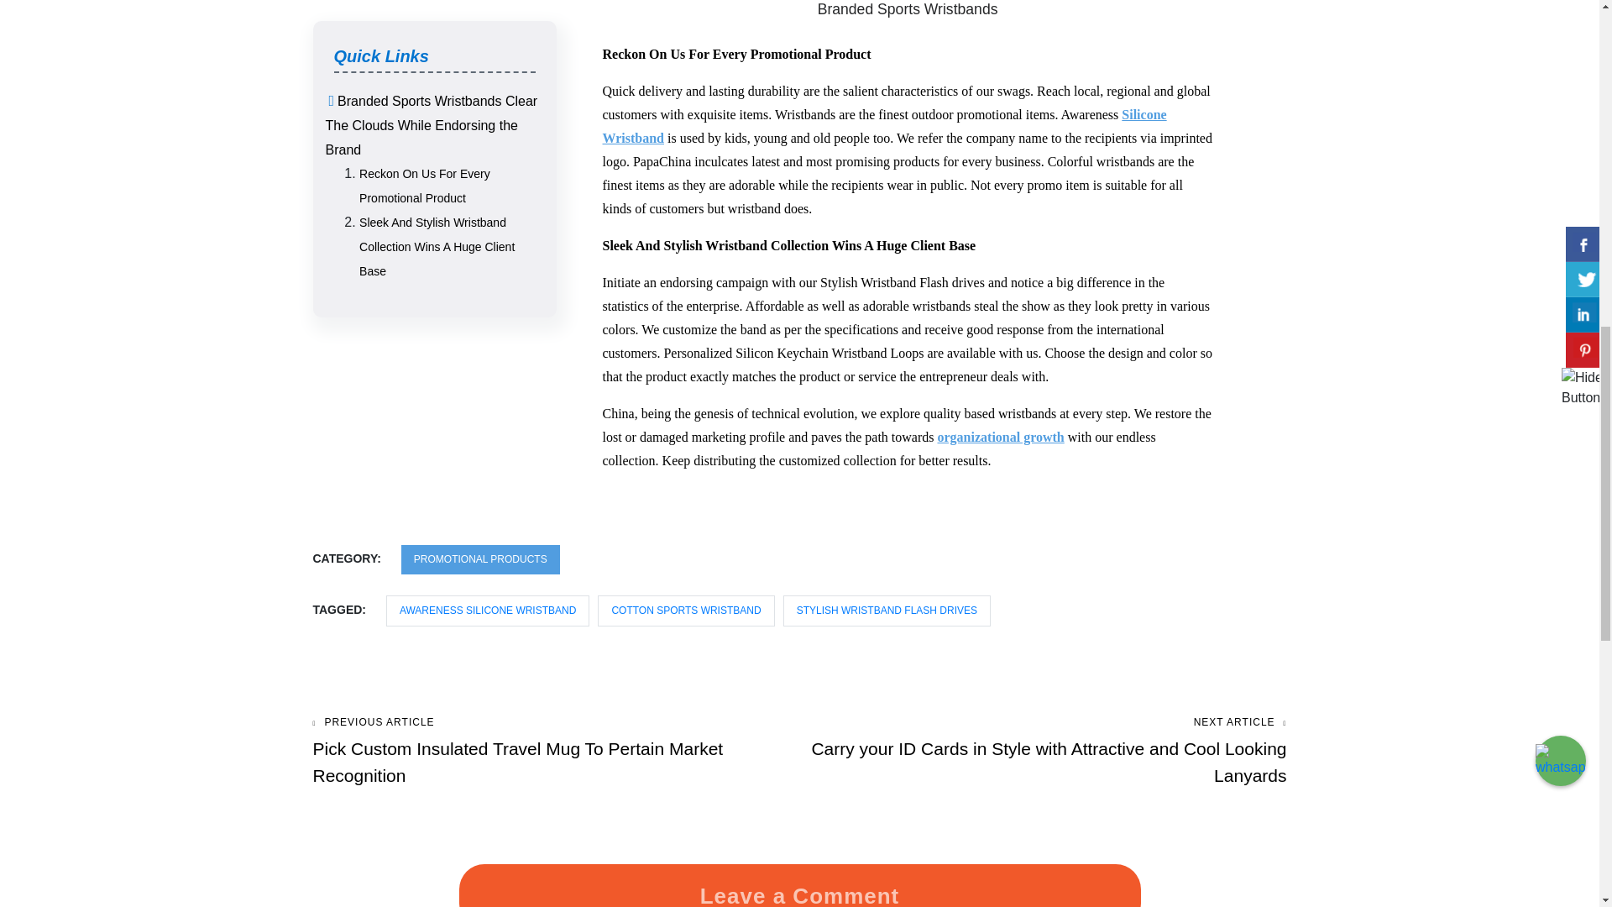 This screenshot has height=907, width=1612. Describe the element at coordinates (1000, 464) in the screenshot. I see `organizational growth` at that location.